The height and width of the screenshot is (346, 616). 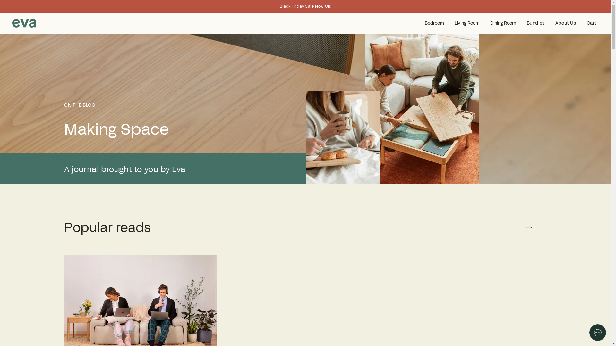 I want to click on Cart, so click(x=592, y=23).